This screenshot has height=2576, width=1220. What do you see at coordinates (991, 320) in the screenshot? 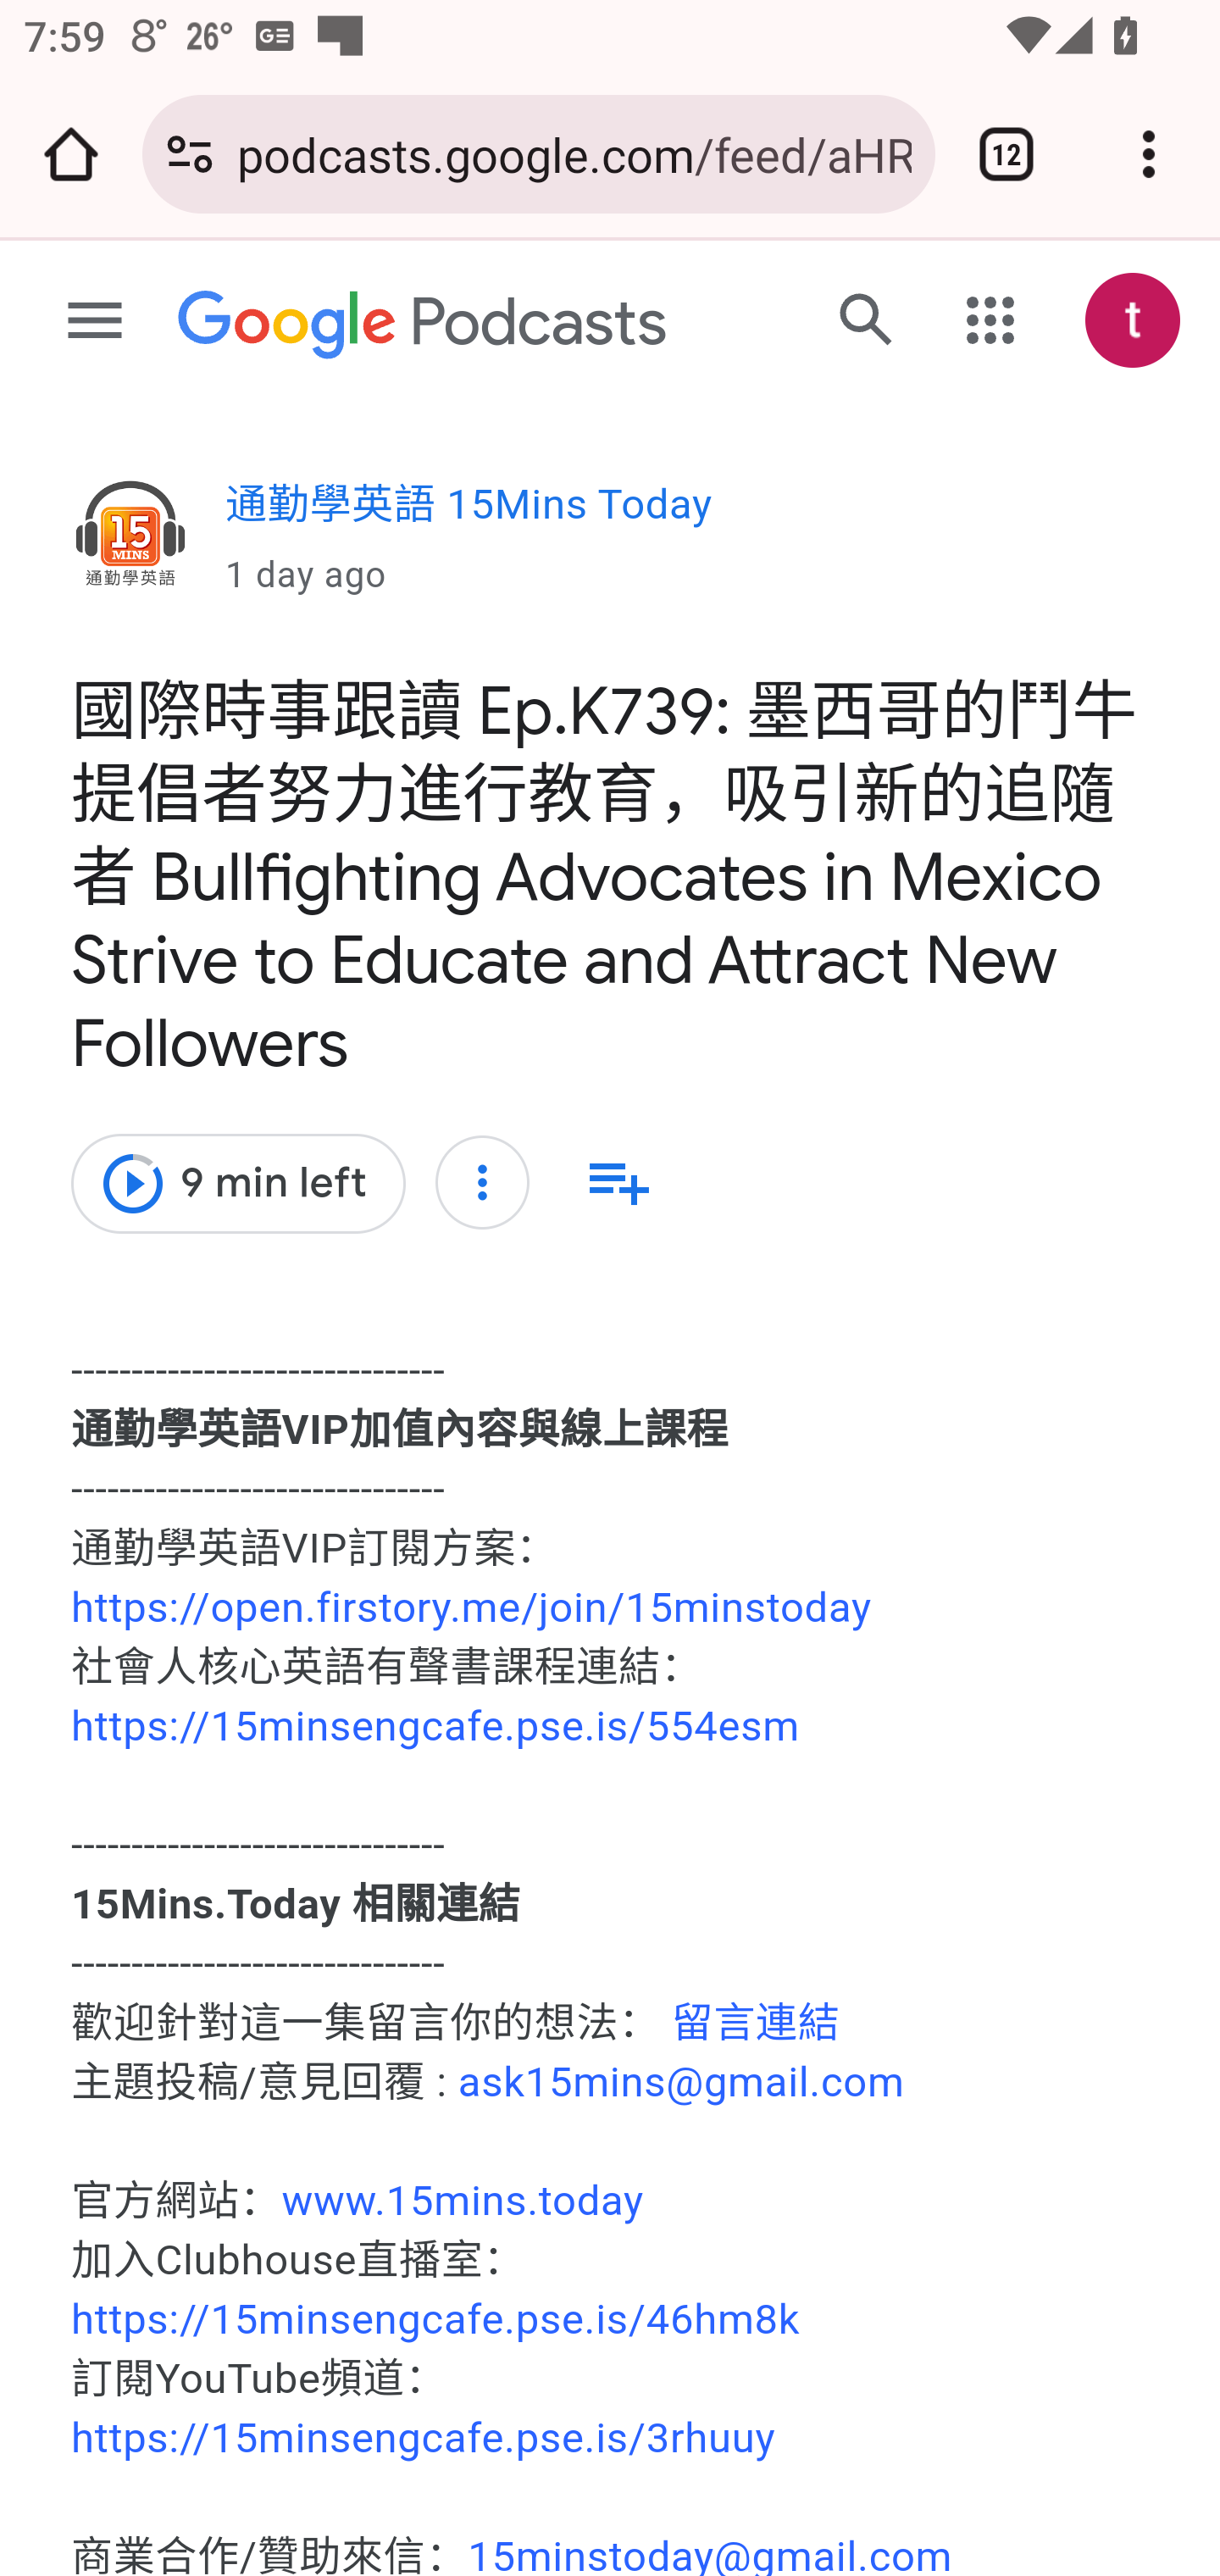
I see `Google apps` at bounding box center [991, 320].